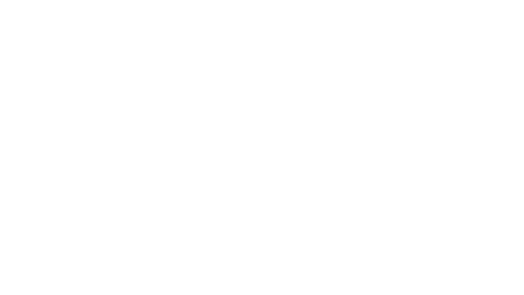 The width and height of the screenshot is (524, 295). What do you see at coordinates (2, 5) in the screenshot?
I see `Skip to content` at bounding box center [2, 5].